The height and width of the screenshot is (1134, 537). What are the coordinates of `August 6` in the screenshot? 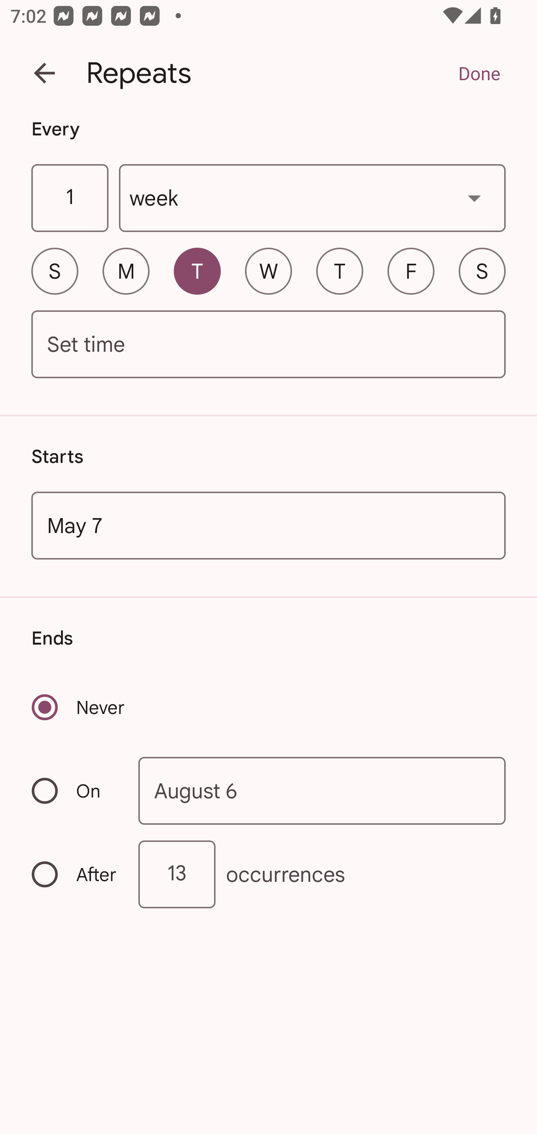 It's located at (322, 790).